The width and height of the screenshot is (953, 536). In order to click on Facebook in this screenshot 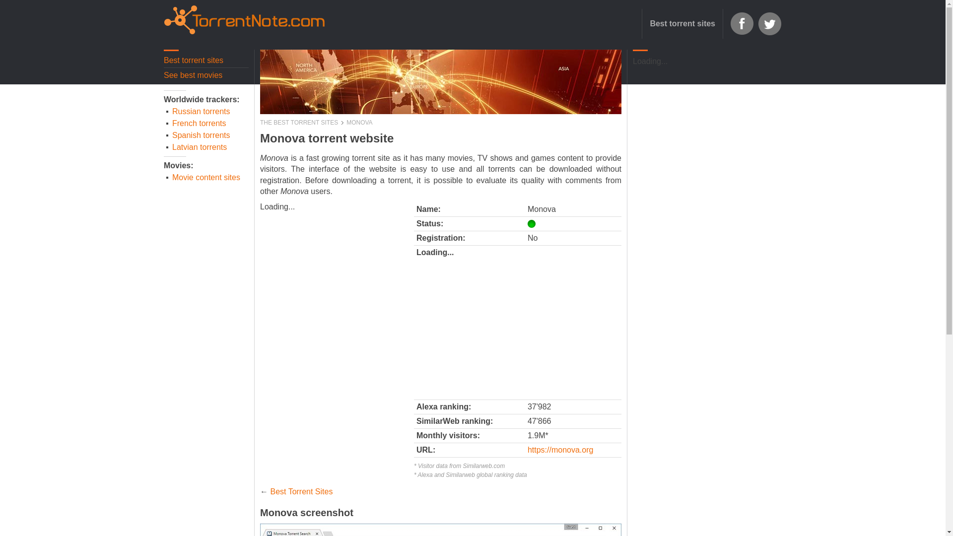, I will do `click(742, 24)`.